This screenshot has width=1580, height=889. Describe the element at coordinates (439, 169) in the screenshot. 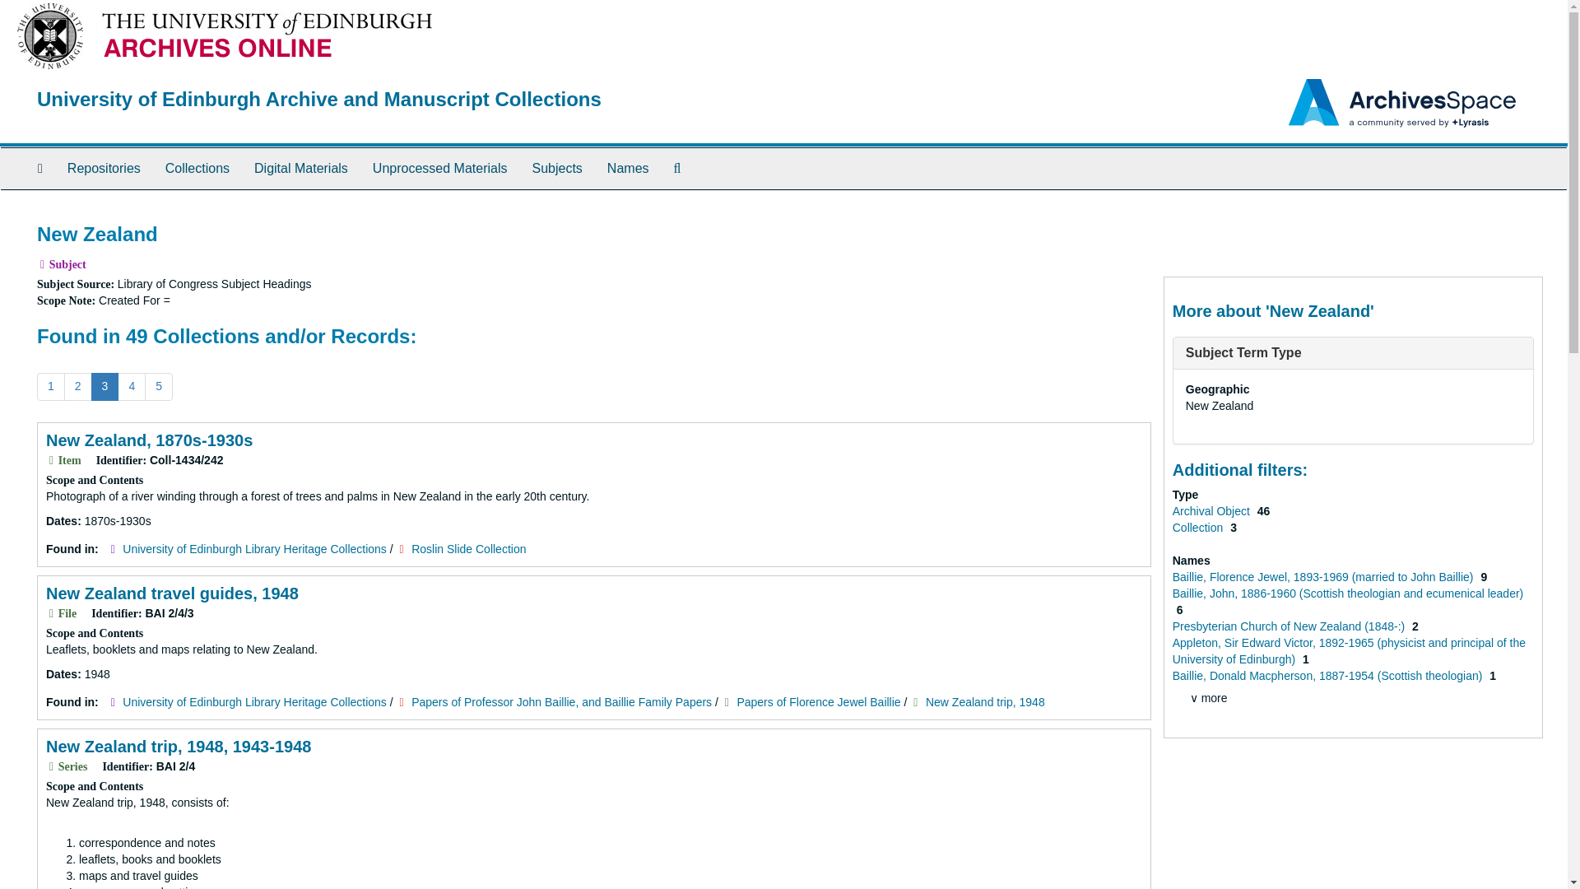

I see `Unprocessed Materials` at that location.